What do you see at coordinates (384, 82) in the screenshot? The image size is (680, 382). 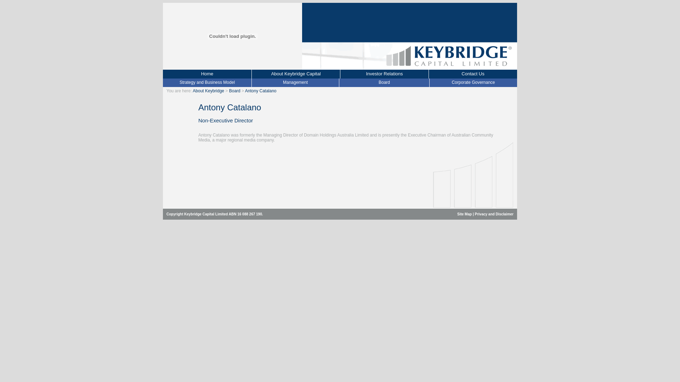 I see `Board` at bounding box center [384, 82].